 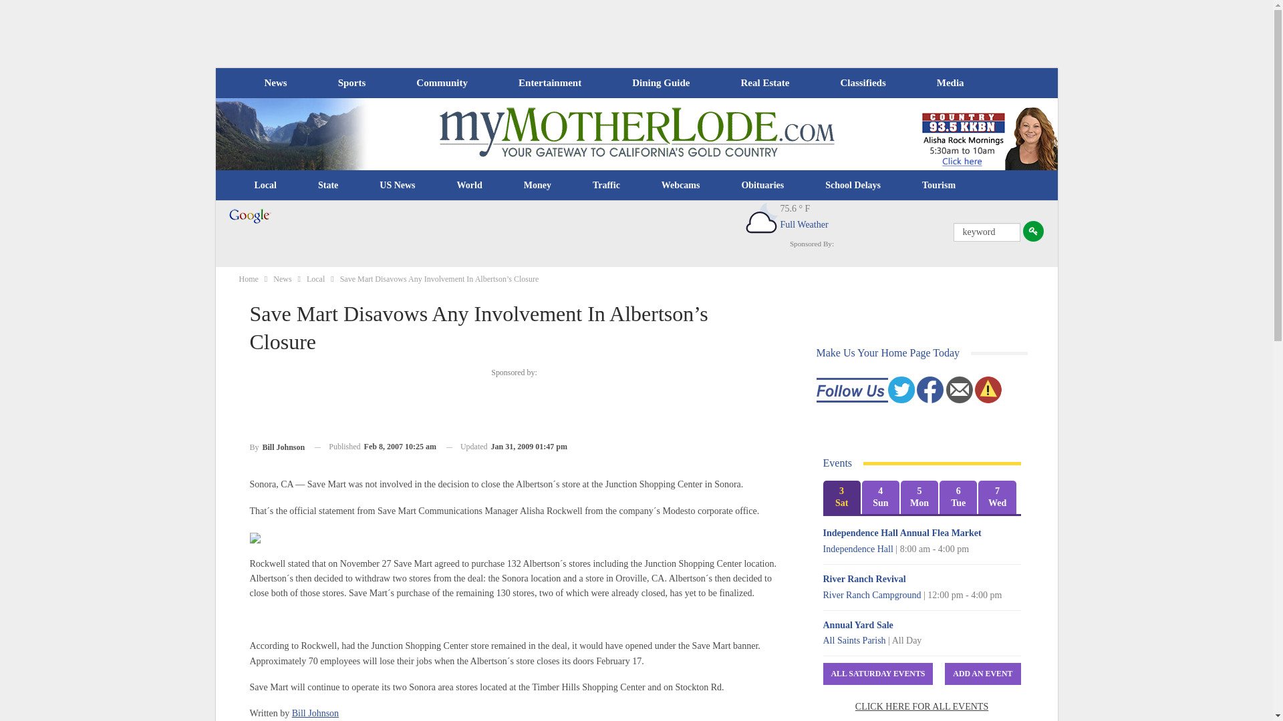 I want to click on Entertainment, so click(x=550, y=83).